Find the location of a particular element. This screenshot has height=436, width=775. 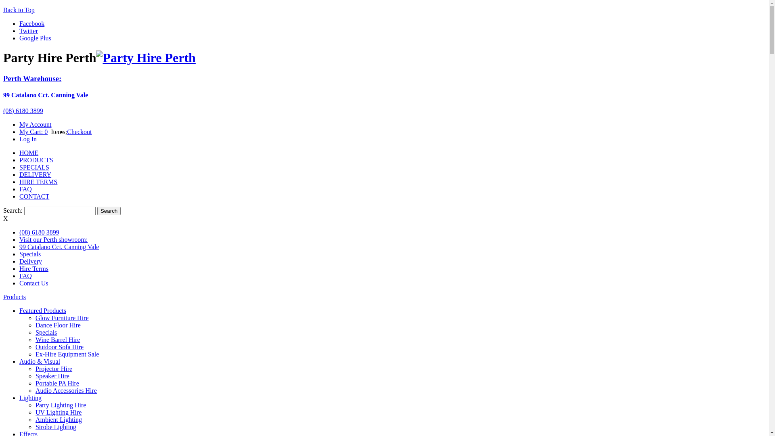

Featured Products is located at coordinates (43, 311).